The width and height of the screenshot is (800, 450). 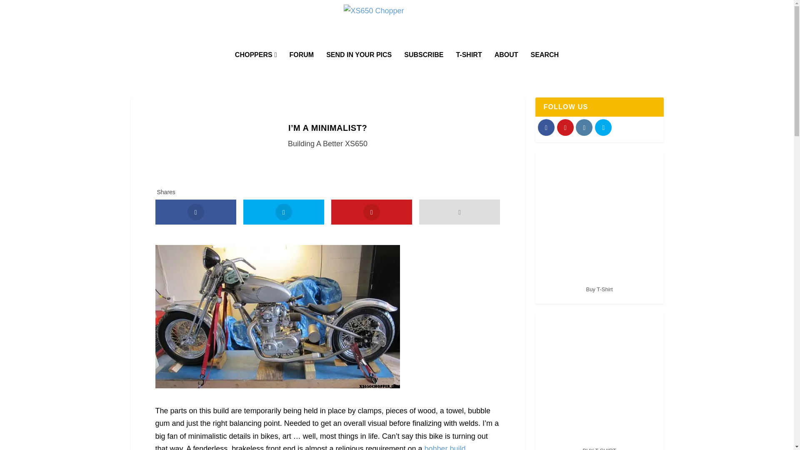 I want to click on Building A Better XS650, so click(x=327, y=143).